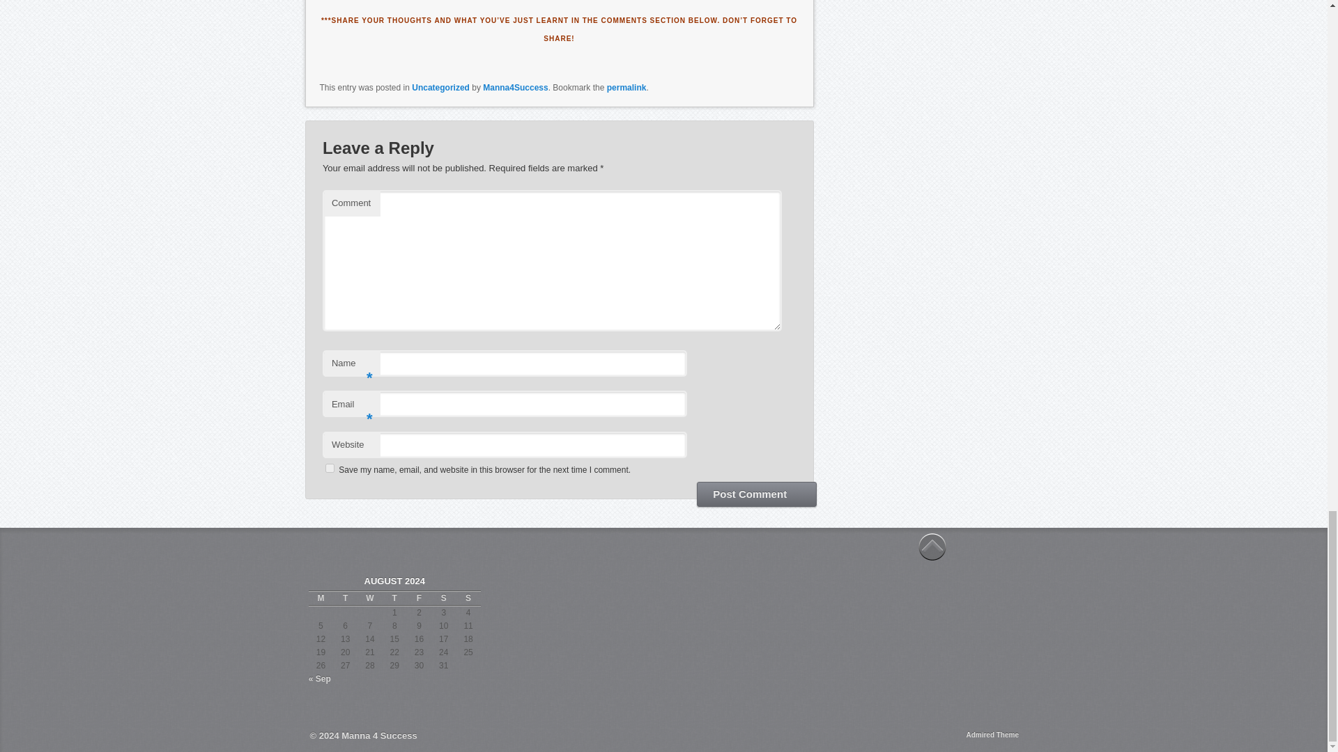 This screenshot has width=1338, height=752. Describe the element at coordinates (440, 87) in the screenshot. I see `Uncategorized` at that location.